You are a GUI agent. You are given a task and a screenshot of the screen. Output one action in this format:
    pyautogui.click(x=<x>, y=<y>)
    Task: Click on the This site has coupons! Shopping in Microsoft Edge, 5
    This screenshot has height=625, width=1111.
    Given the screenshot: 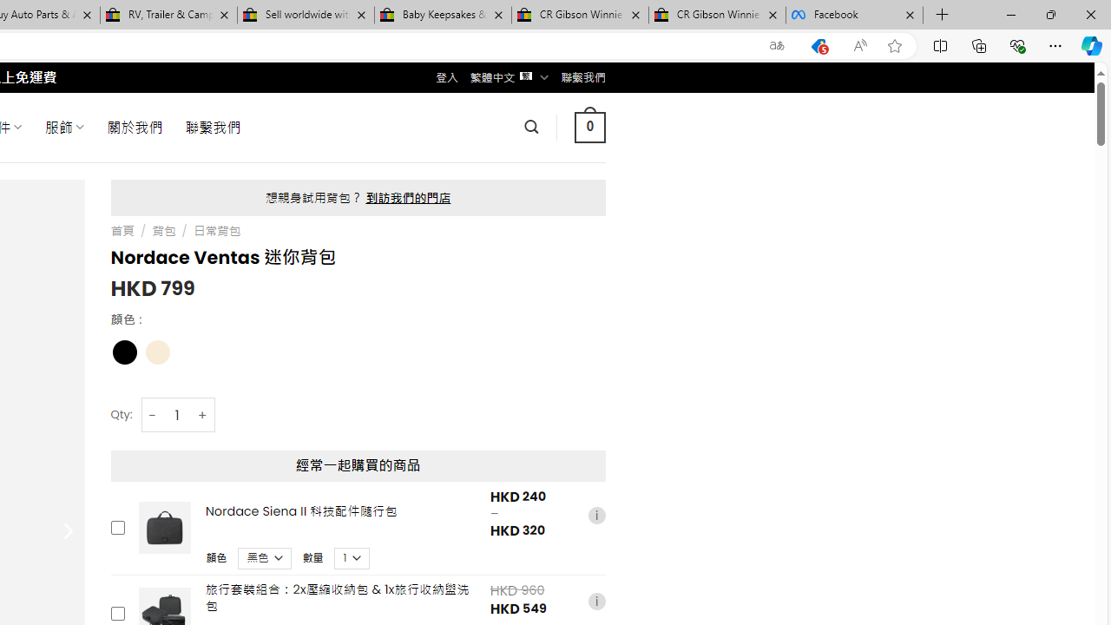 What is the action you would take?
    pyautogui.click(x=818, y=46)
    